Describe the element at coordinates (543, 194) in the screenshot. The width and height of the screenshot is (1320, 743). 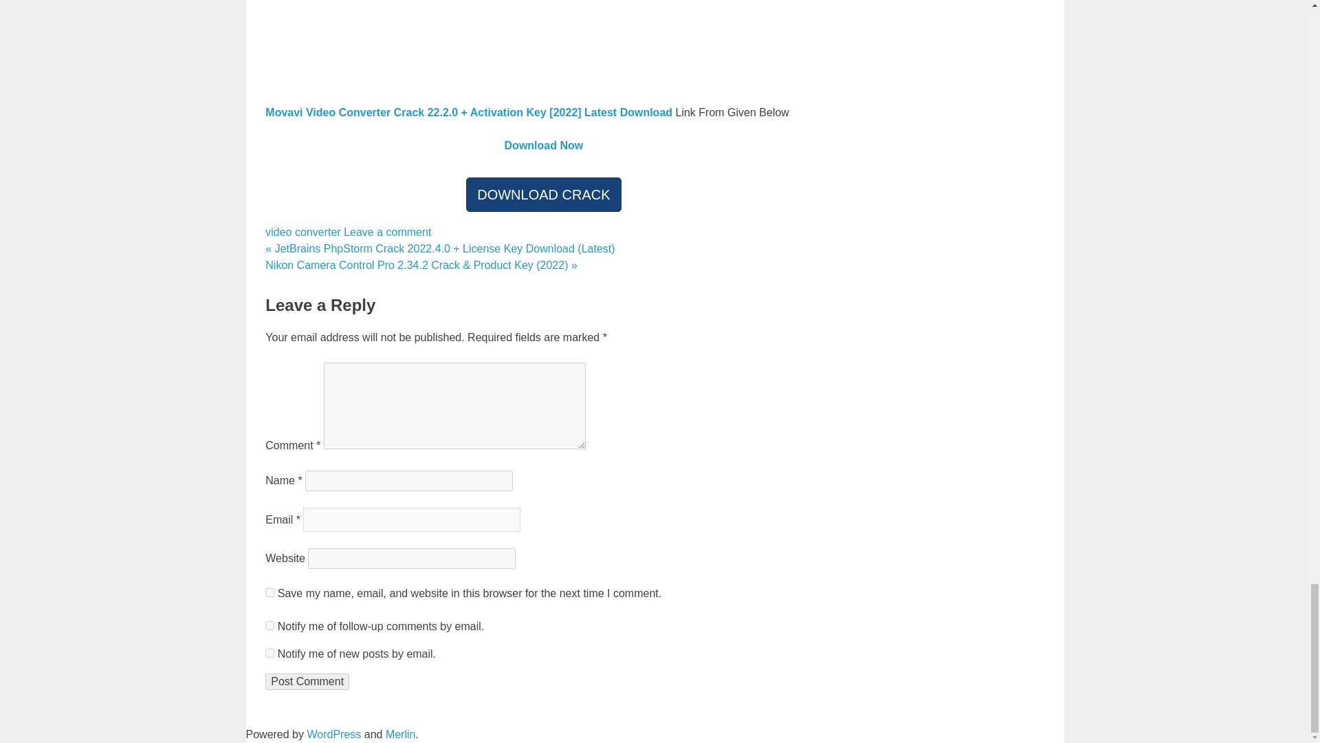
I see `DOWNLOAD CRACK` at that location.